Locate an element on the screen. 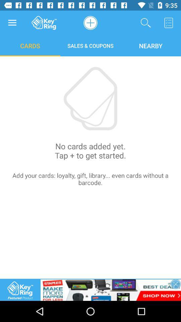  select the icon which is after the menu is located at coordinates (44, 23).